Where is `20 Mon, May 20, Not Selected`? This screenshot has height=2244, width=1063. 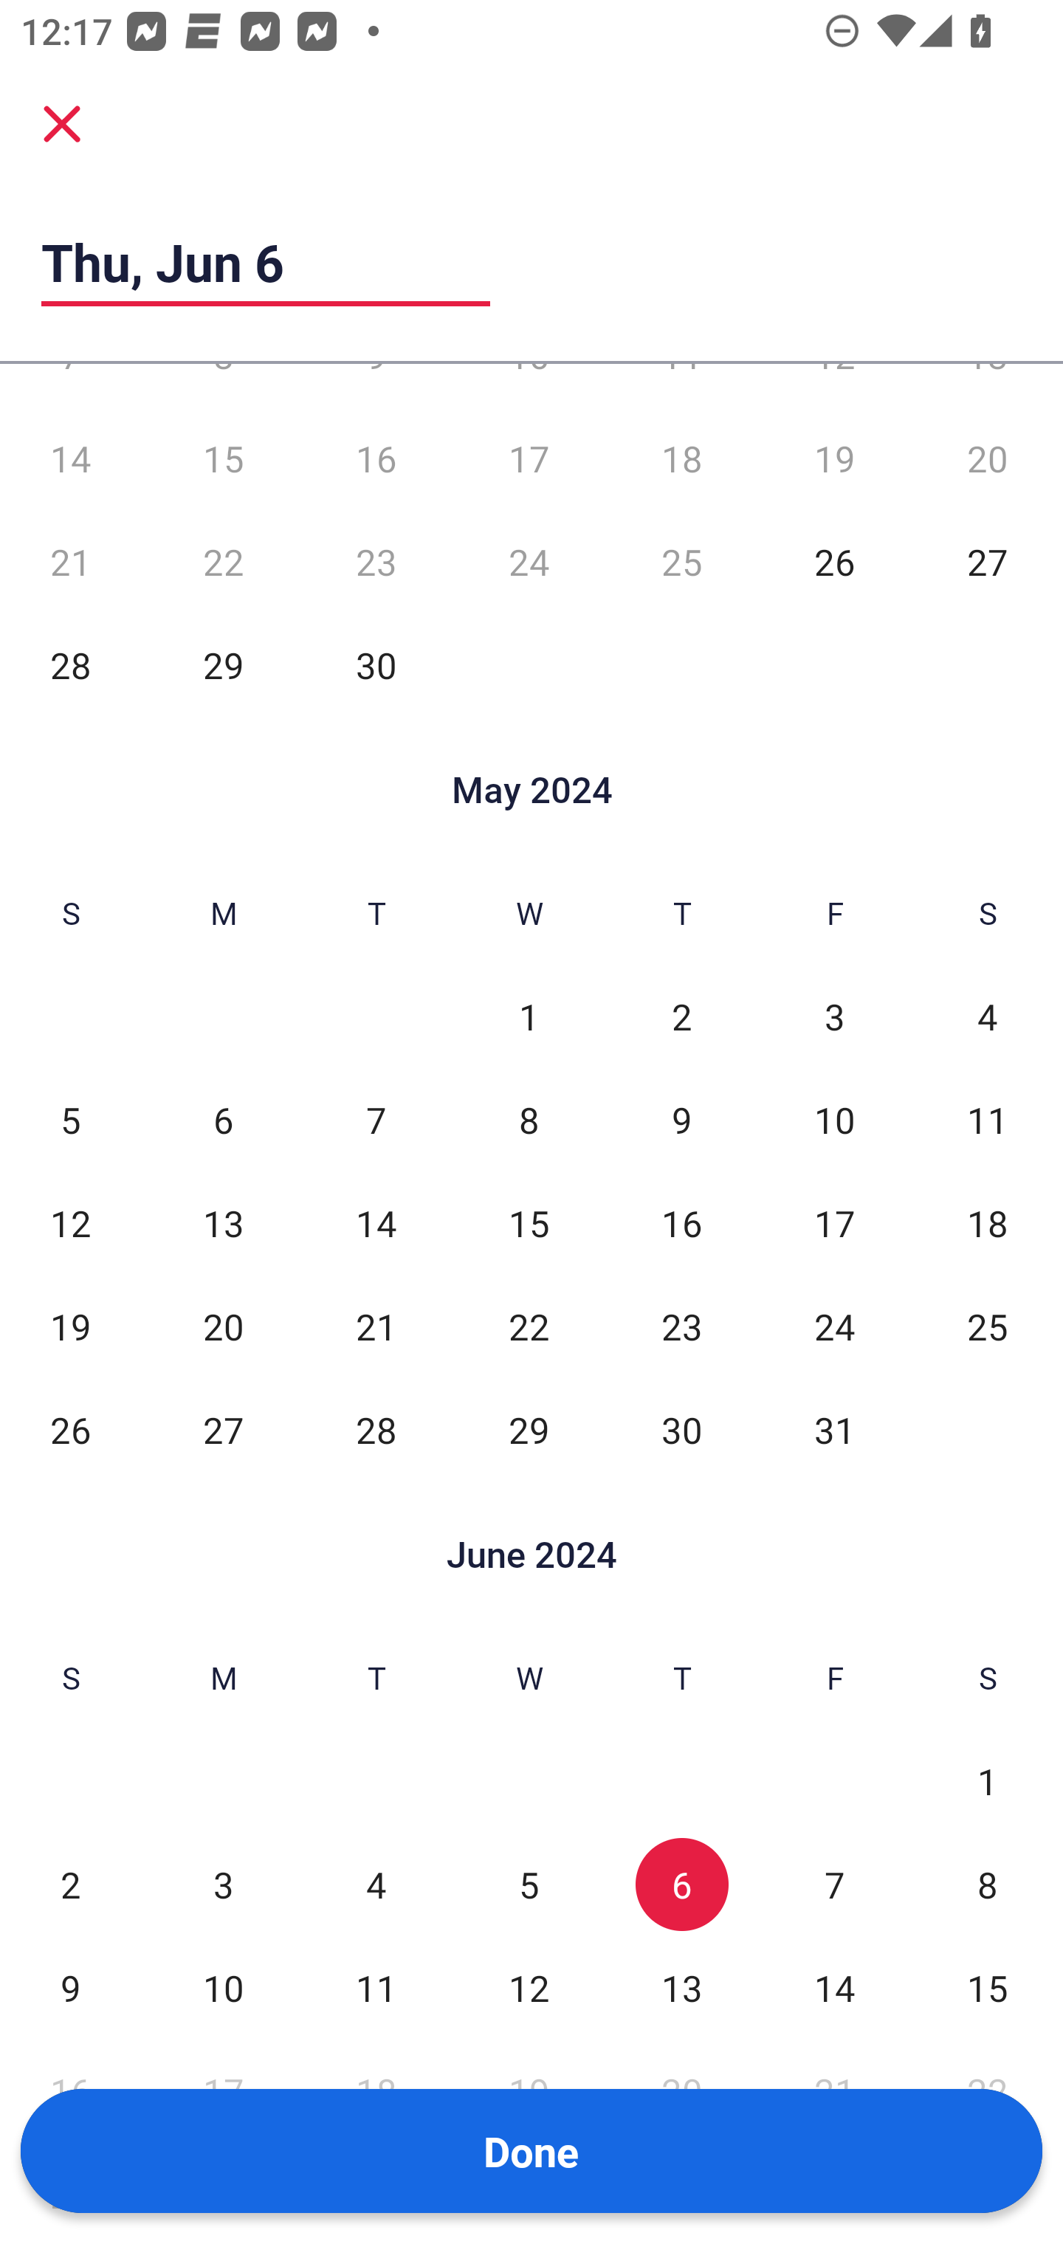
20 Mon, May 20, Not Selected is located at coordinates (223, 1326).